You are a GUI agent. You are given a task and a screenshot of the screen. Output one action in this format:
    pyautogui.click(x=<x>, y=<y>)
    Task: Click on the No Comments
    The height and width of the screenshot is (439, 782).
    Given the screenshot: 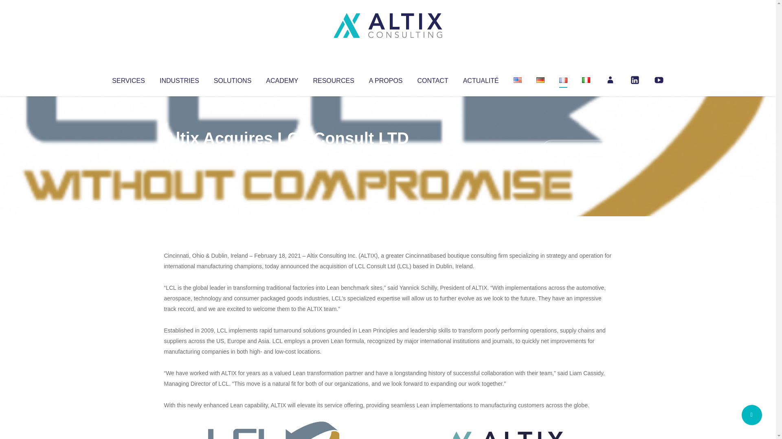 What is the action you would take?
    pyautogui.click(x=577, y=149)
    